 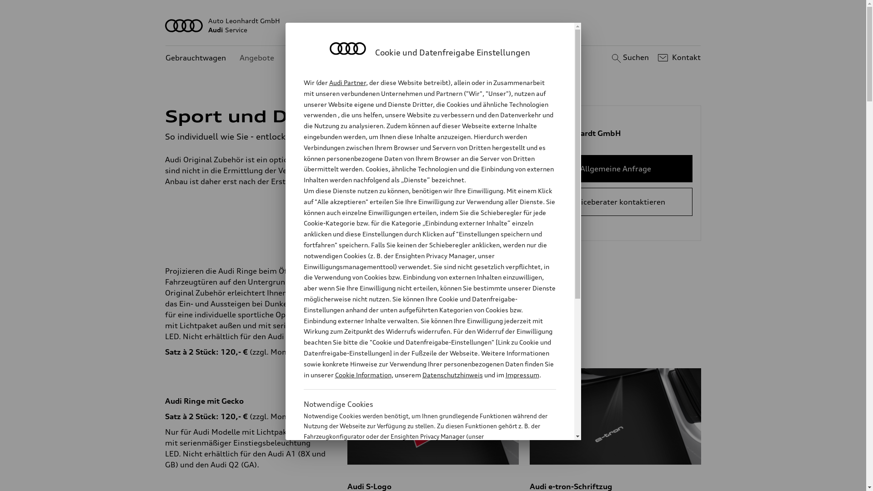 What do you see at coordinates (629, 58) in the screenshot?
I see `Suchen` at bounding box center [629, 58].